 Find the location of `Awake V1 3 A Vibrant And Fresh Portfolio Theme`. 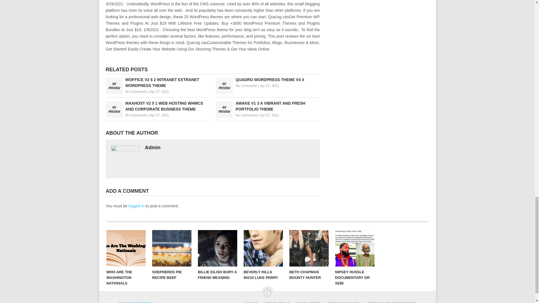

Awake V1 3 A Vibrant And Fresh Portfolio Theme is located at coordinates (268, 106).